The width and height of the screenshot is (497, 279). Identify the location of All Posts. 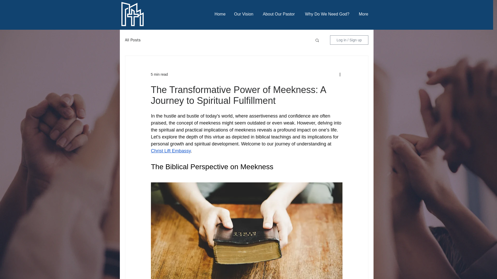
(133, 40).